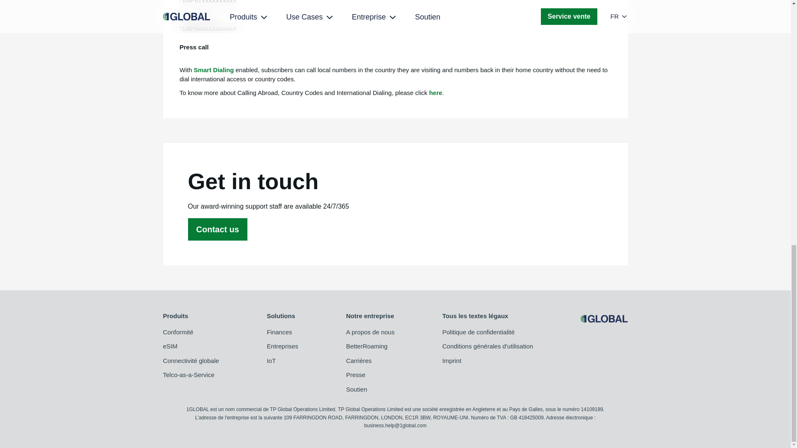 This screenshot has width=797, height=448. Describe the element at coordinates (370, 332) in the screenshot. I see `A propos de nous` at that location.